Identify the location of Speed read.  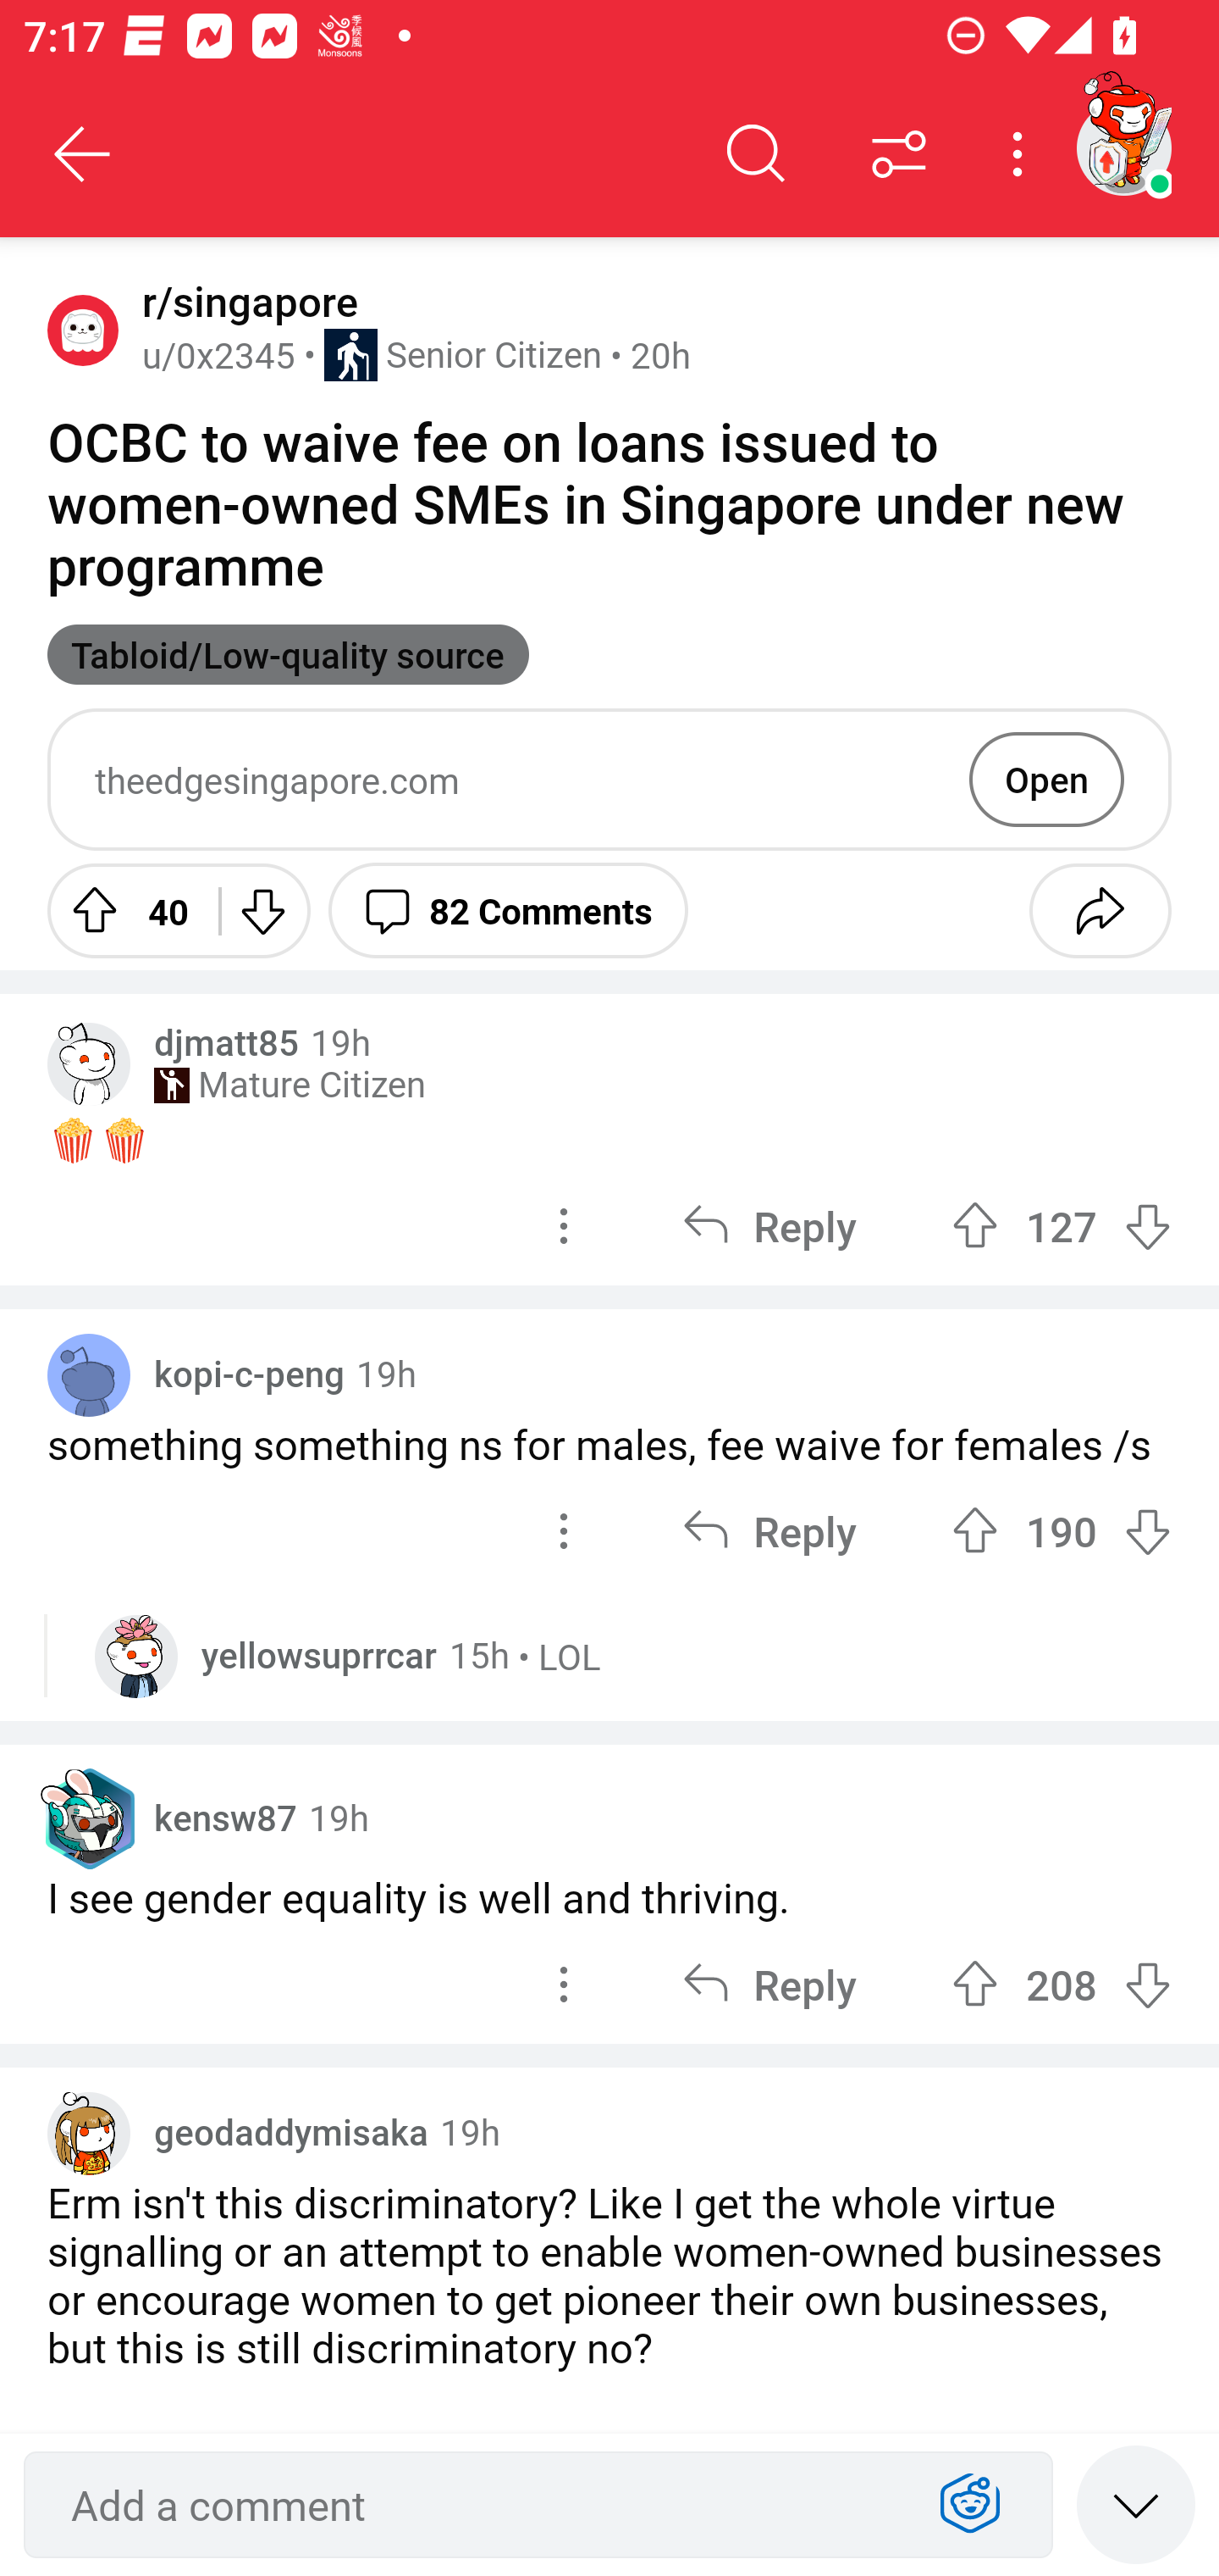
(1136, 2503).